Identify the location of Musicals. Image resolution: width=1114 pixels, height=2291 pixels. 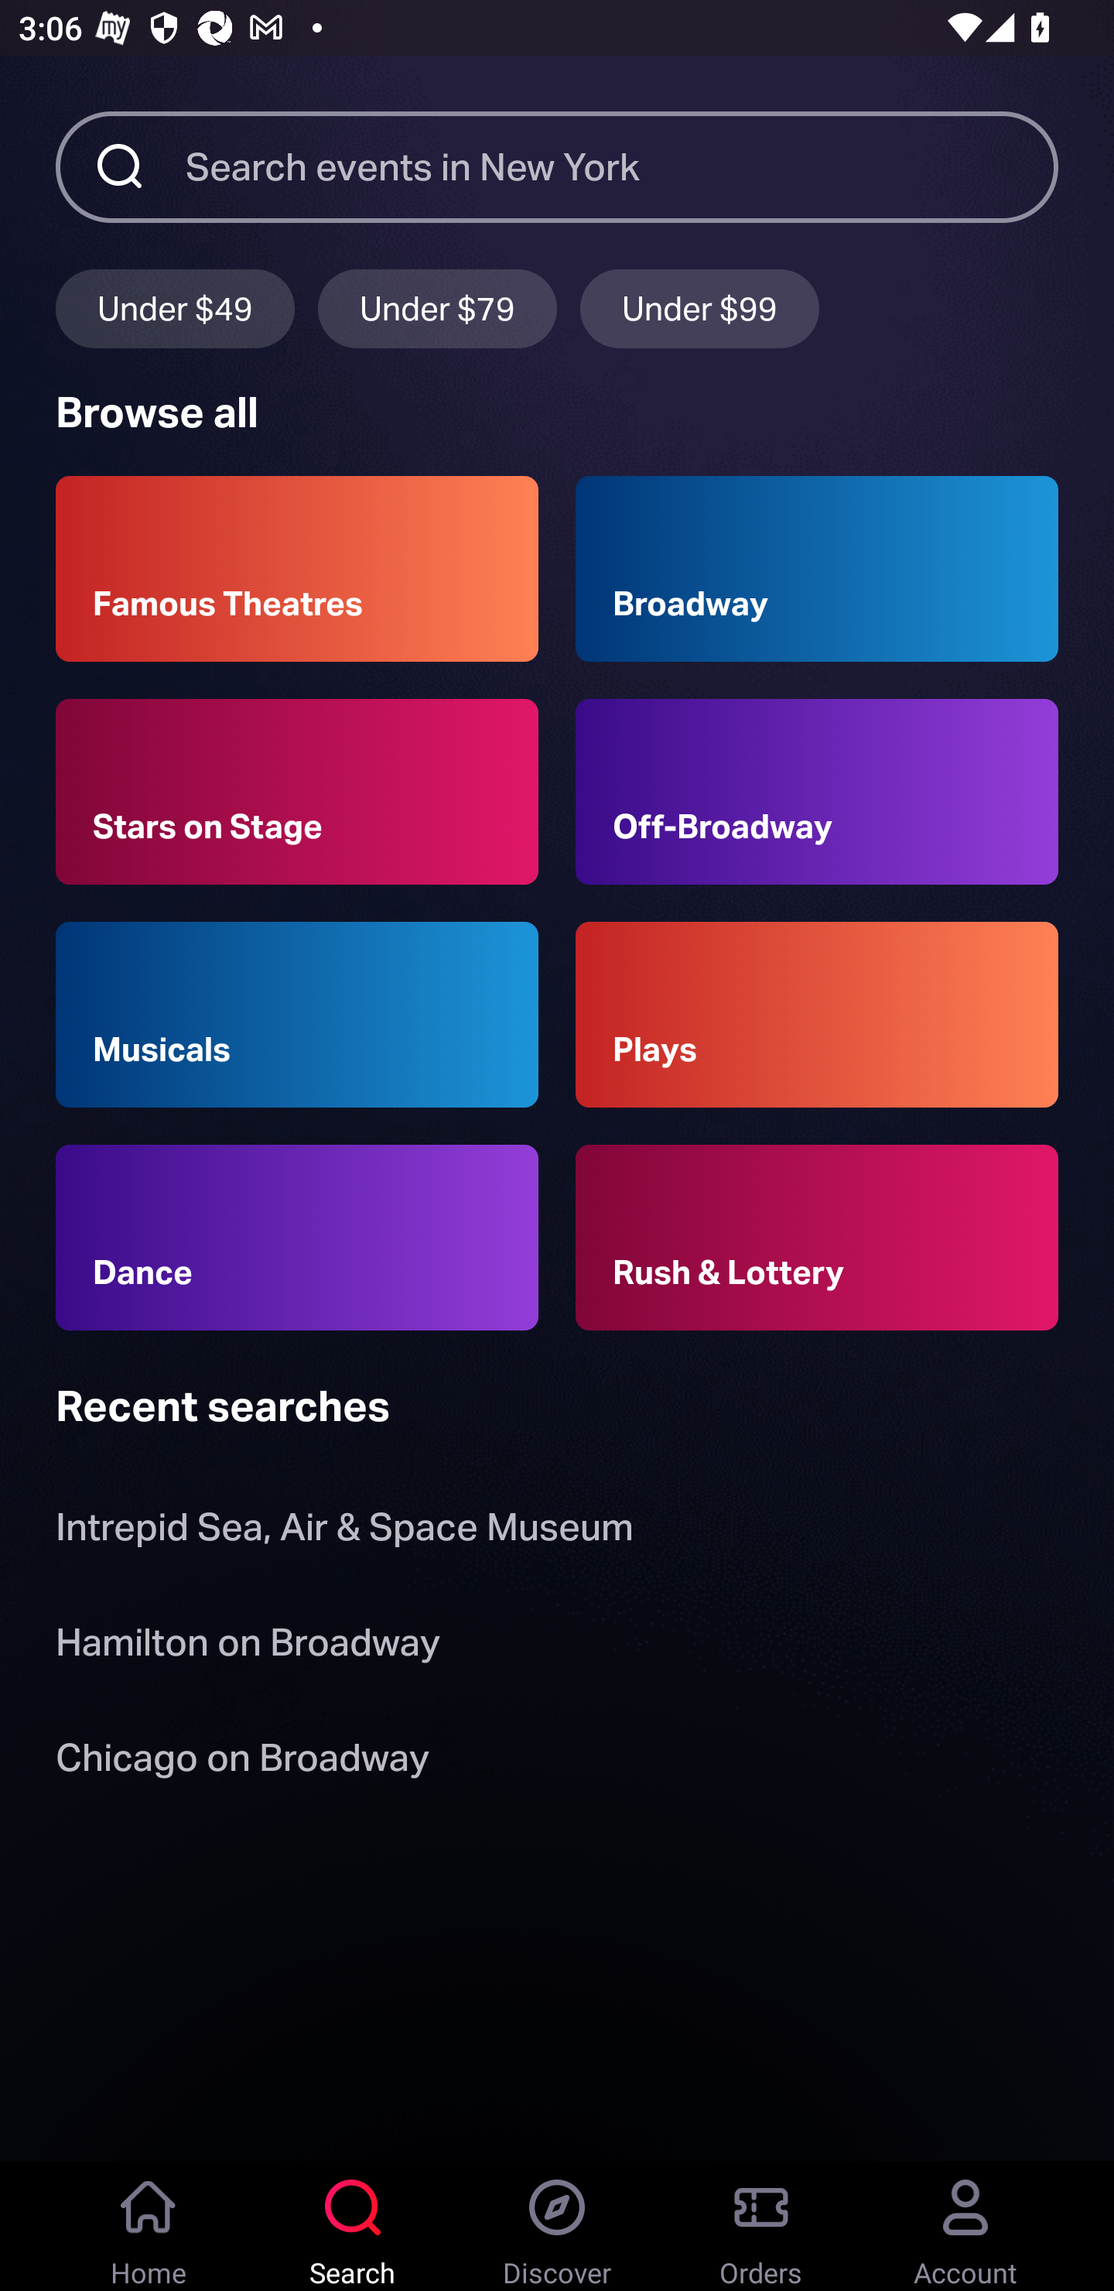
(297, 1013).